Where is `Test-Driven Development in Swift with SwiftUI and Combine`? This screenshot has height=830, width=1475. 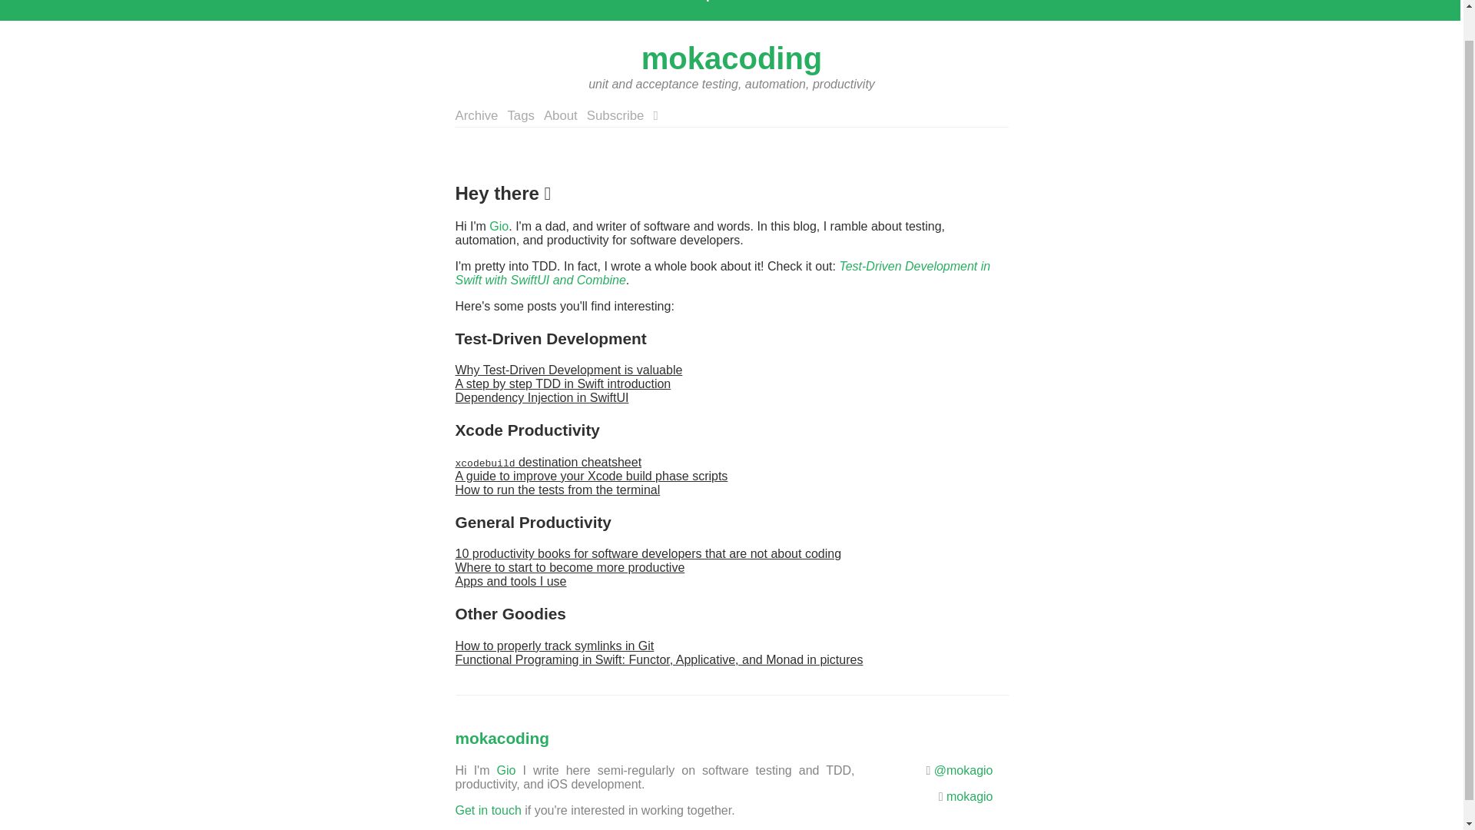
Test-Driven Development in Swift with SwiftUI and Combine is located at coordinates (722, 273).